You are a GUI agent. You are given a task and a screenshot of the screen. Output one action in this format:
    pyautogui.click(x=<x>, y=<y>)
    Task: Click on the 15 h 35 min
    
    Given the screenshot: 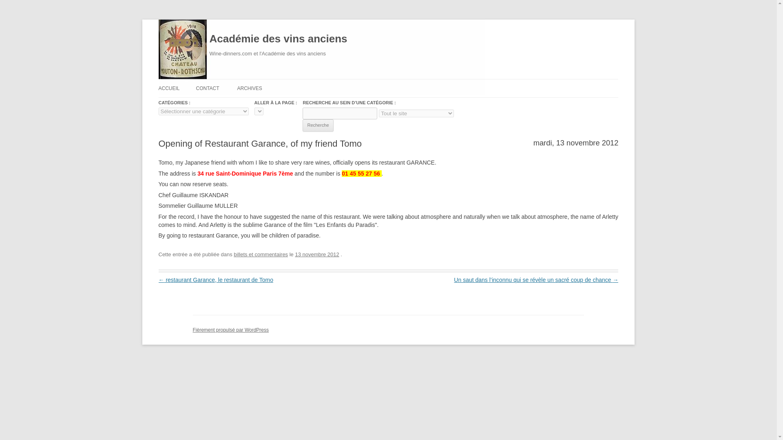 What is the action you would take?
    pyautogui.click(x=317, y=254)
    